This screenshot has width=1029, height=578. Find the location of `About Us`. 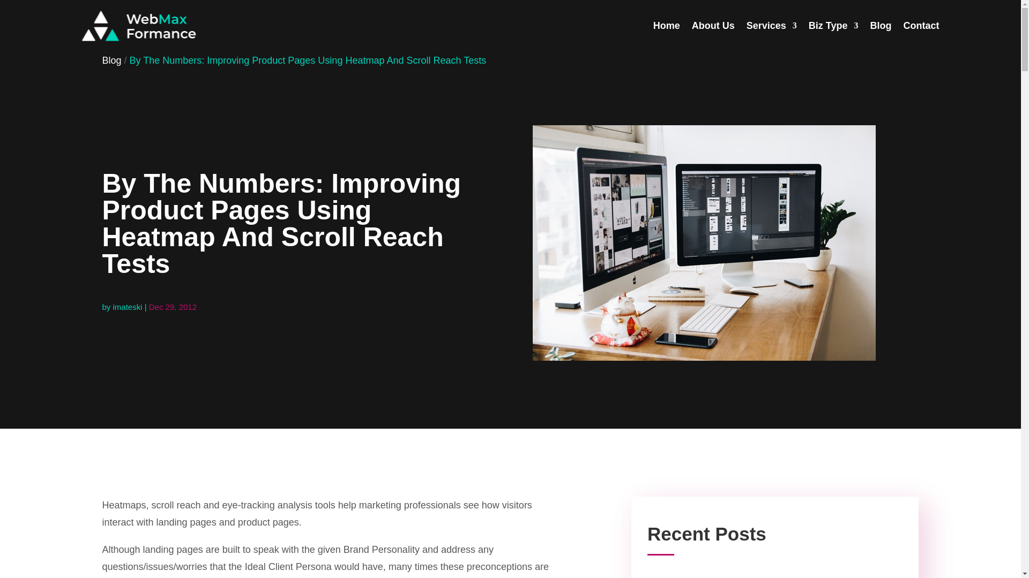

About Us is located at coordinates (713, 26).